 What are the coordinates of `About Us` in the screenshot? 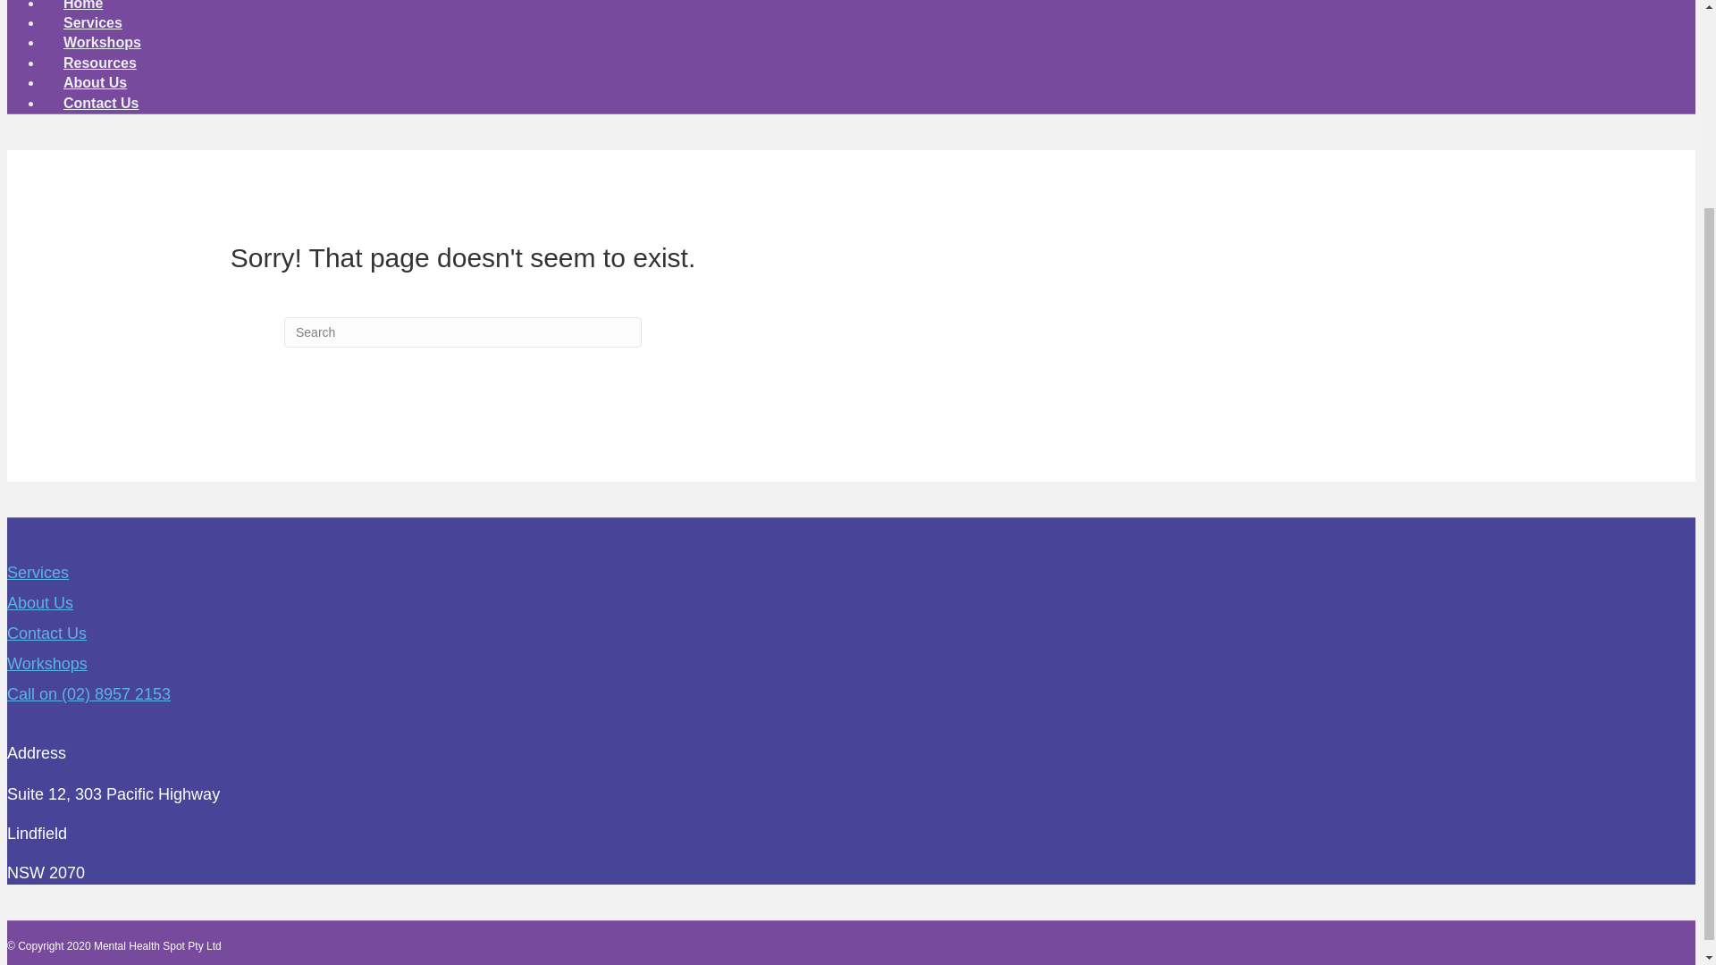 It's located at (95, 82).